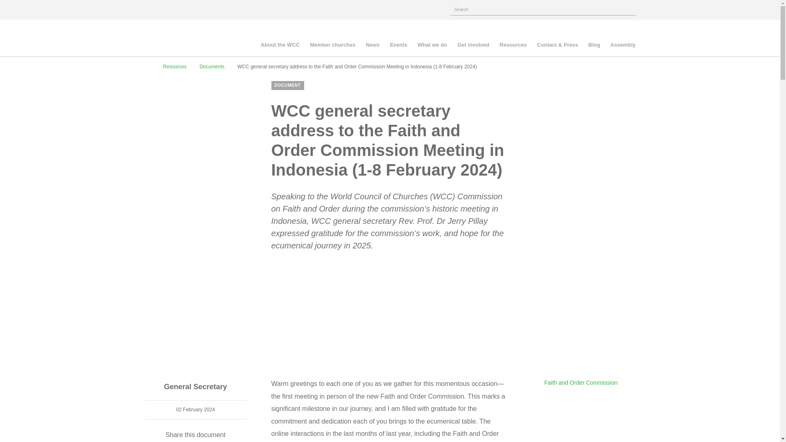  I want to click on Faith and Order Commission, so click(581, 382).